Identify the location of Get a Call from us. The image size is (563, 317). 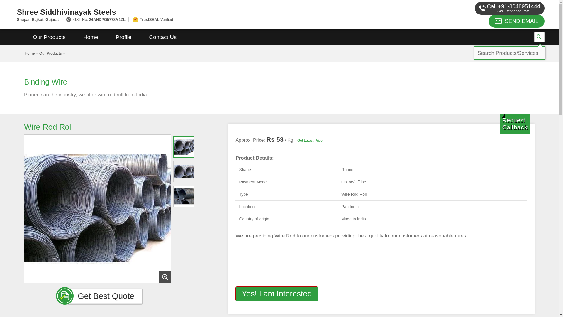
(515, 124).